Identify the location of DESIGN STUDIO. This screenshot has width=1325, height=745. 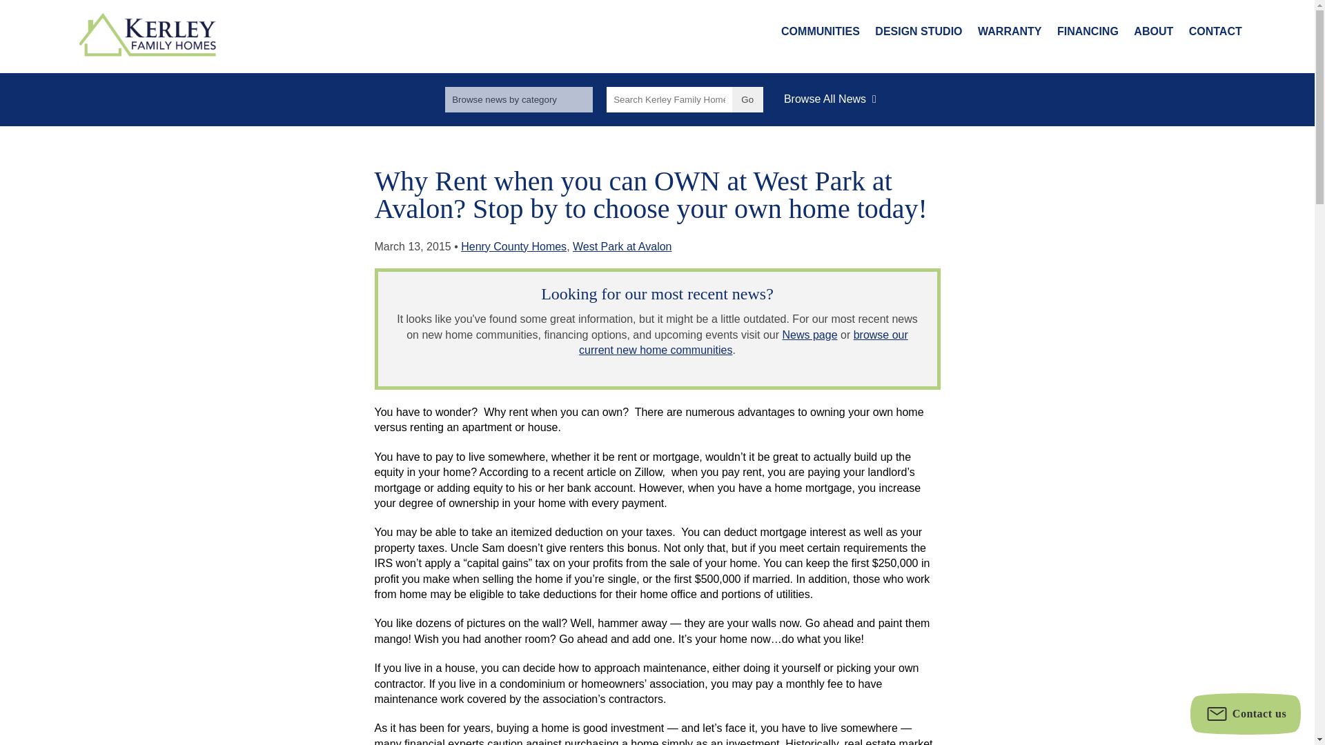
(918, 31).